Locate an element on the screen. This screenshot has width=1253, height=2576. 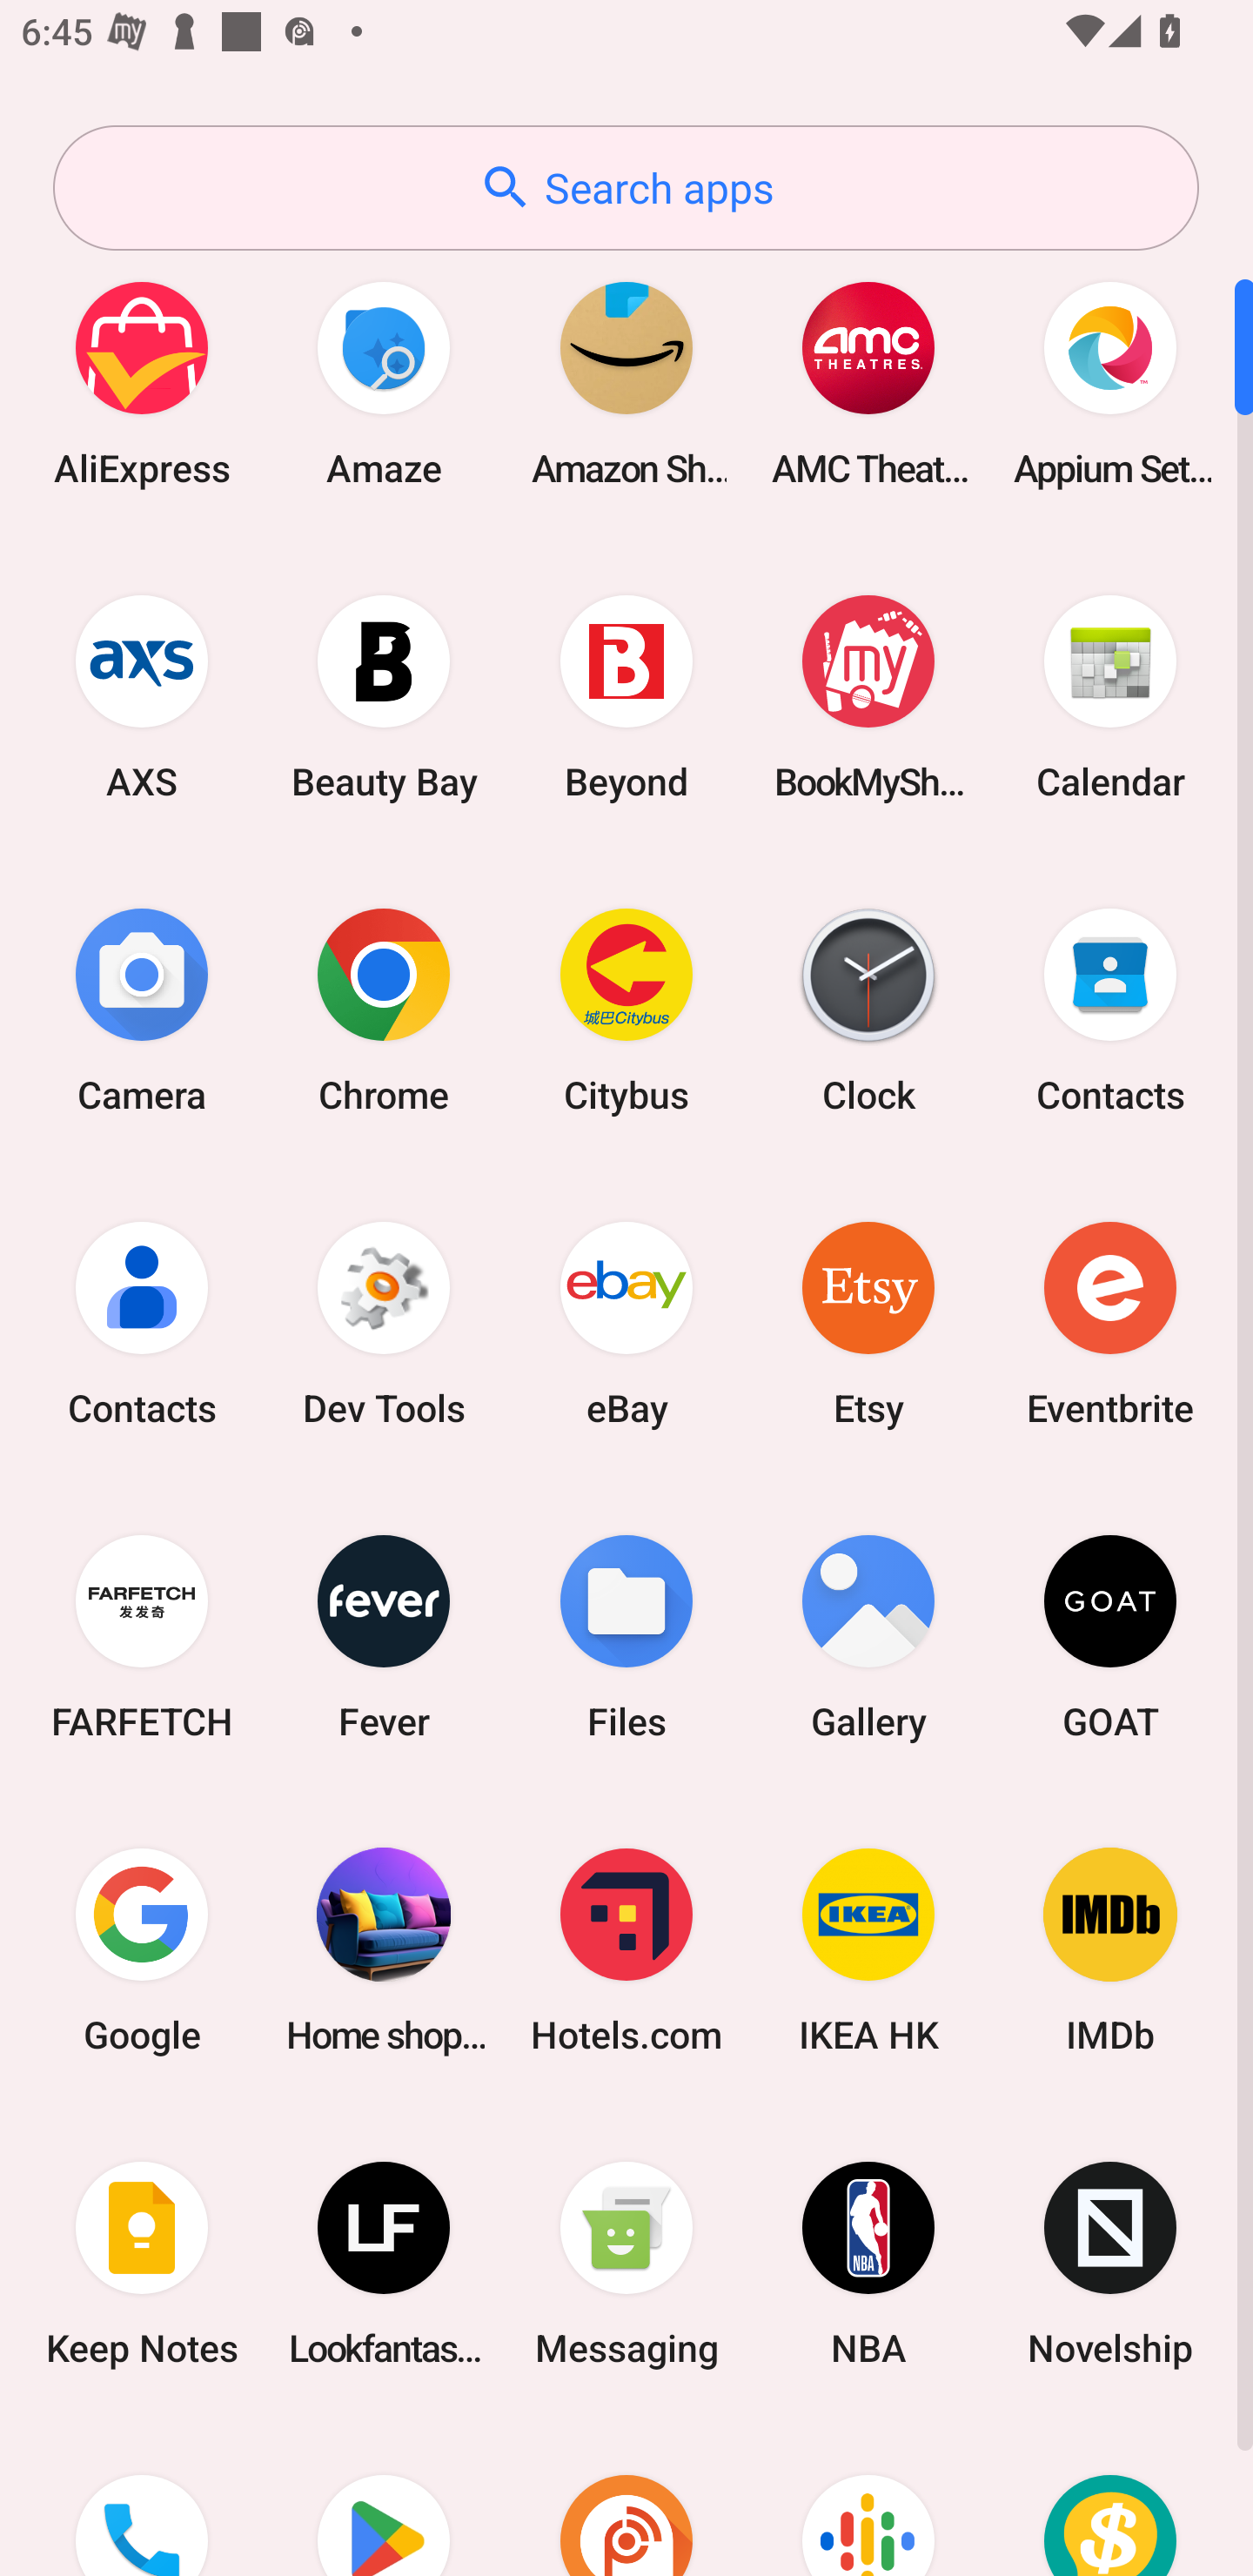
Camera is located at coordinates (142, 1010).